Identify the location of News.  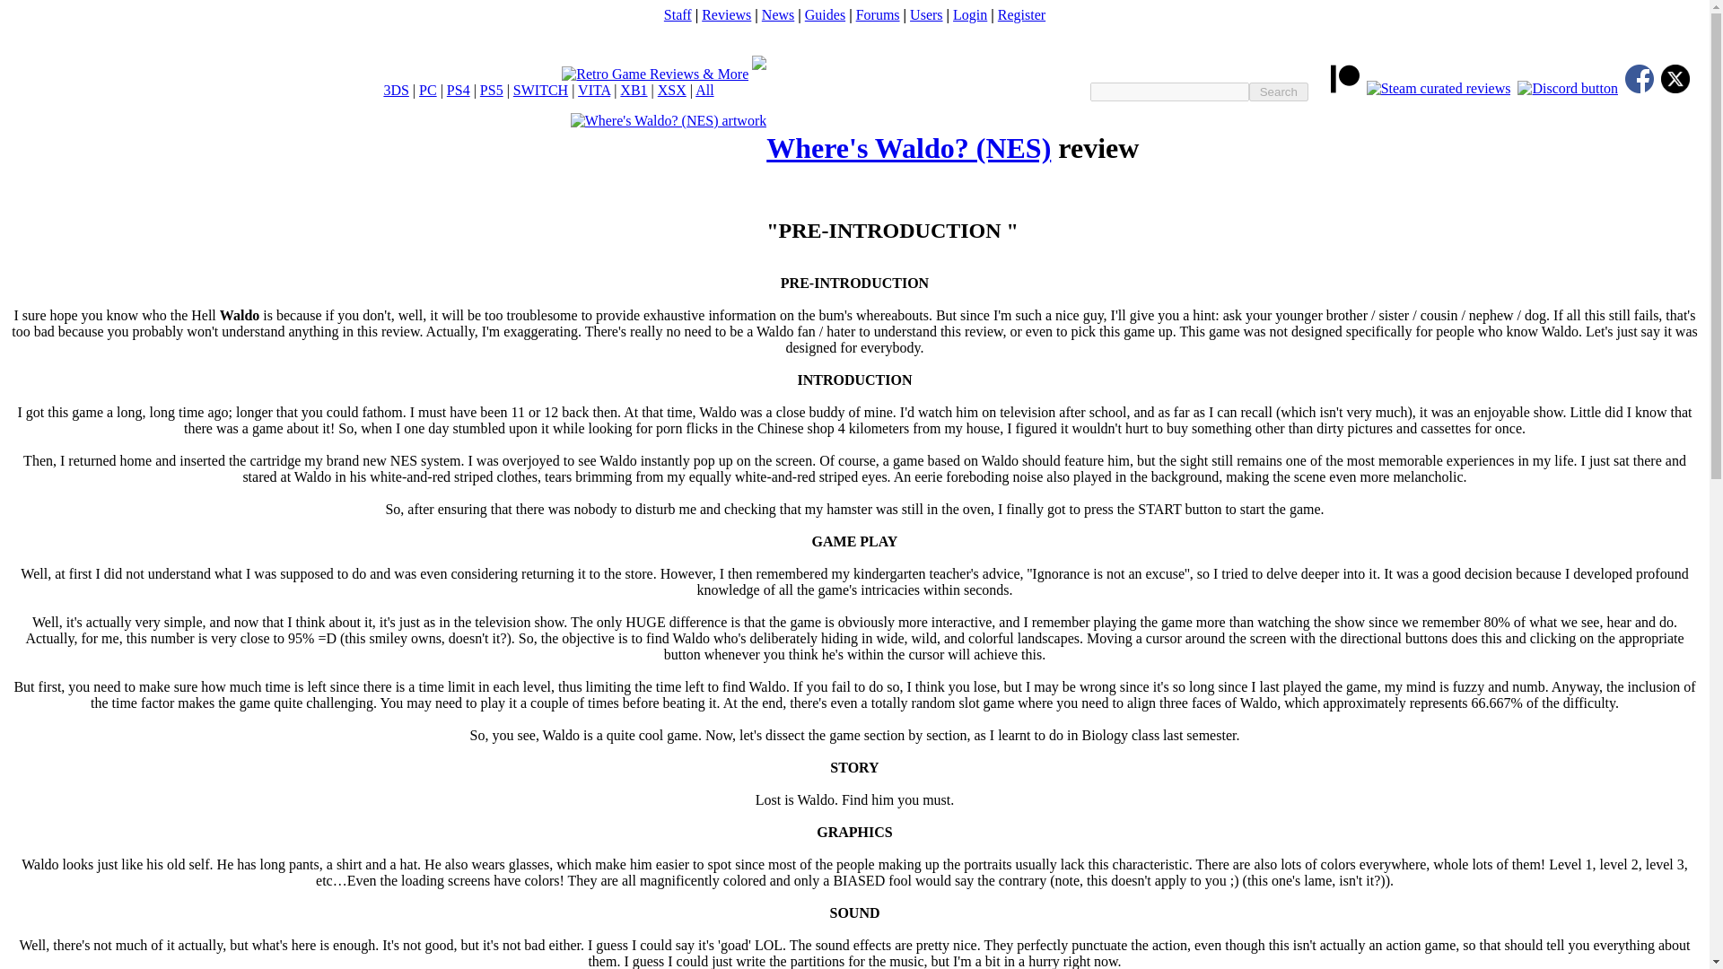
(777, 14).